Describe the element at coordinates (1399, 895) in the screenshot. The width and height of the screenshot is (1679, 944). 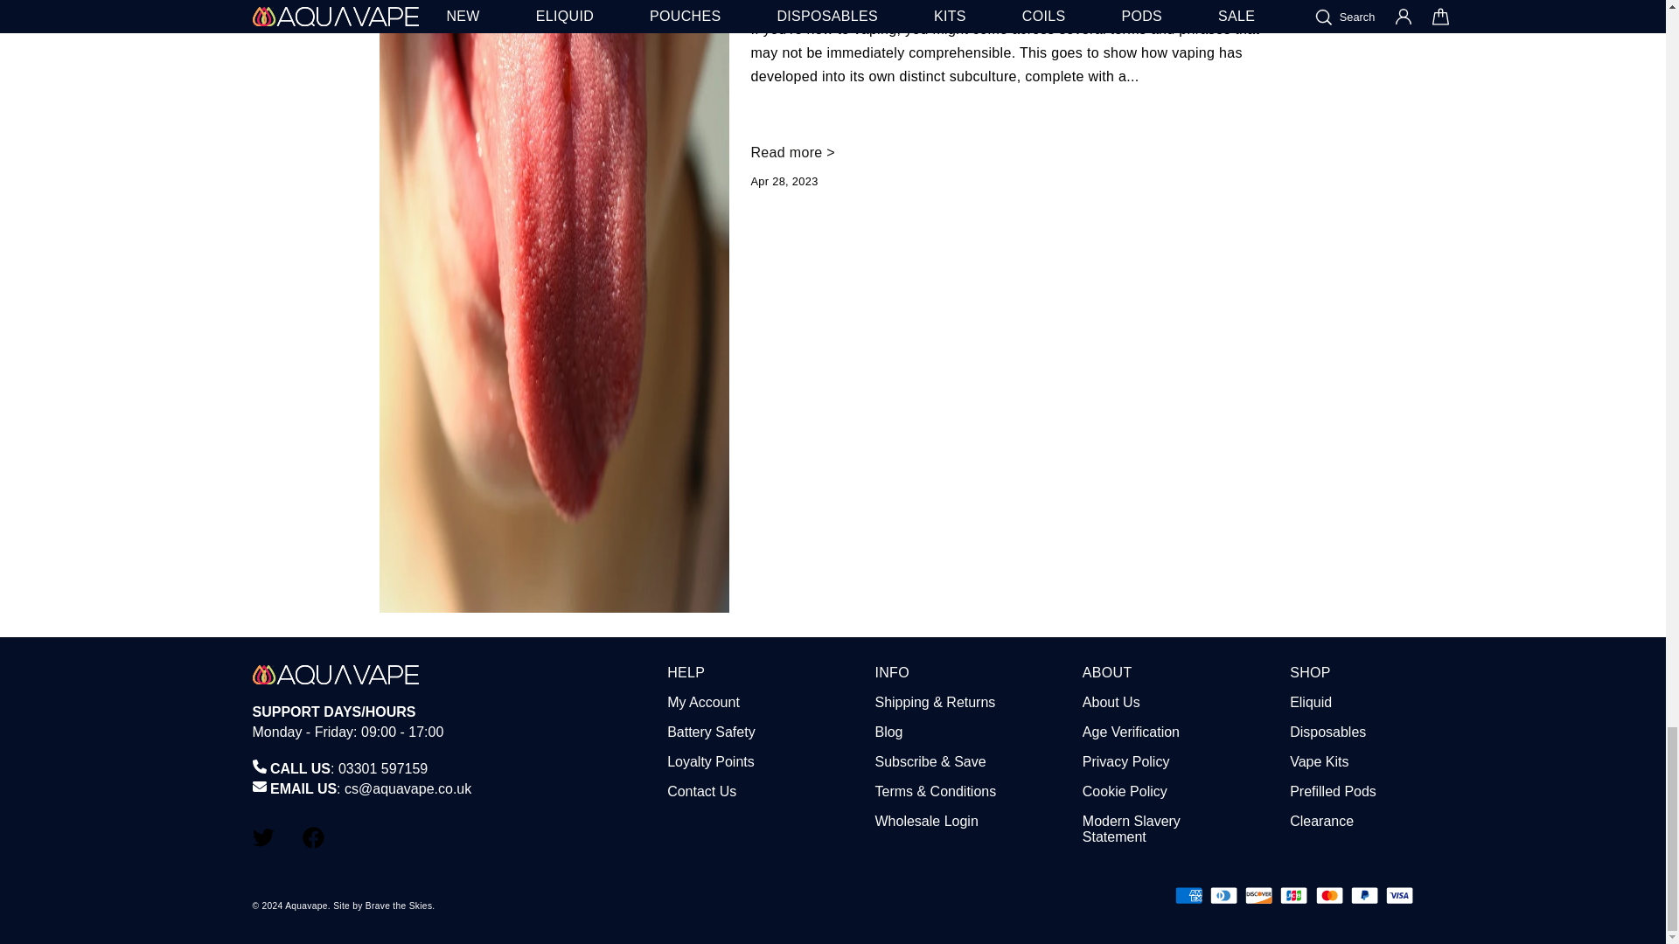
I see `Visa` at that location.